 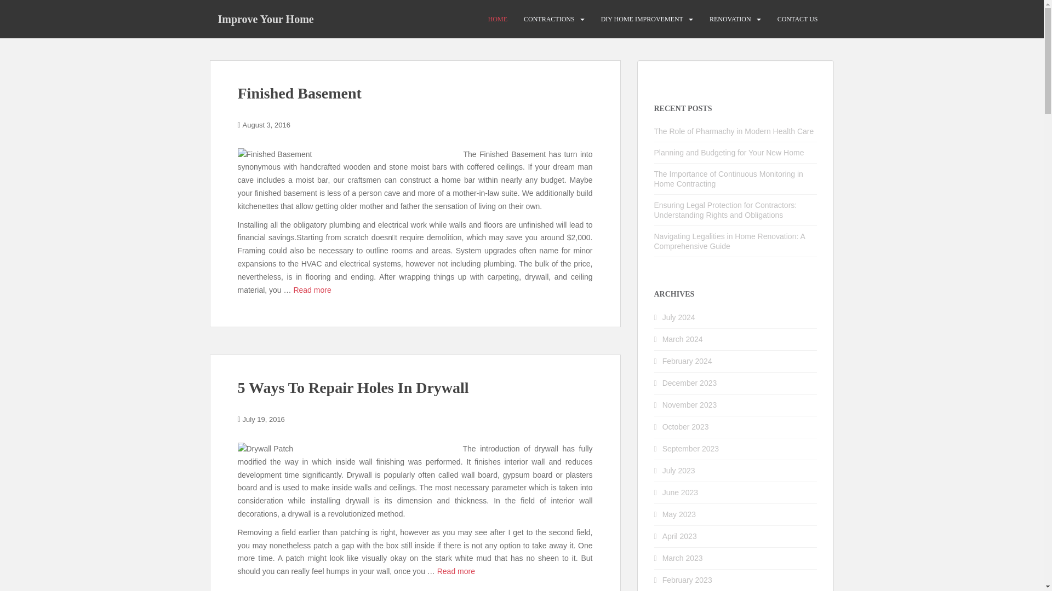 I want to click on July 19, 2016, so click(x=264, y=419).